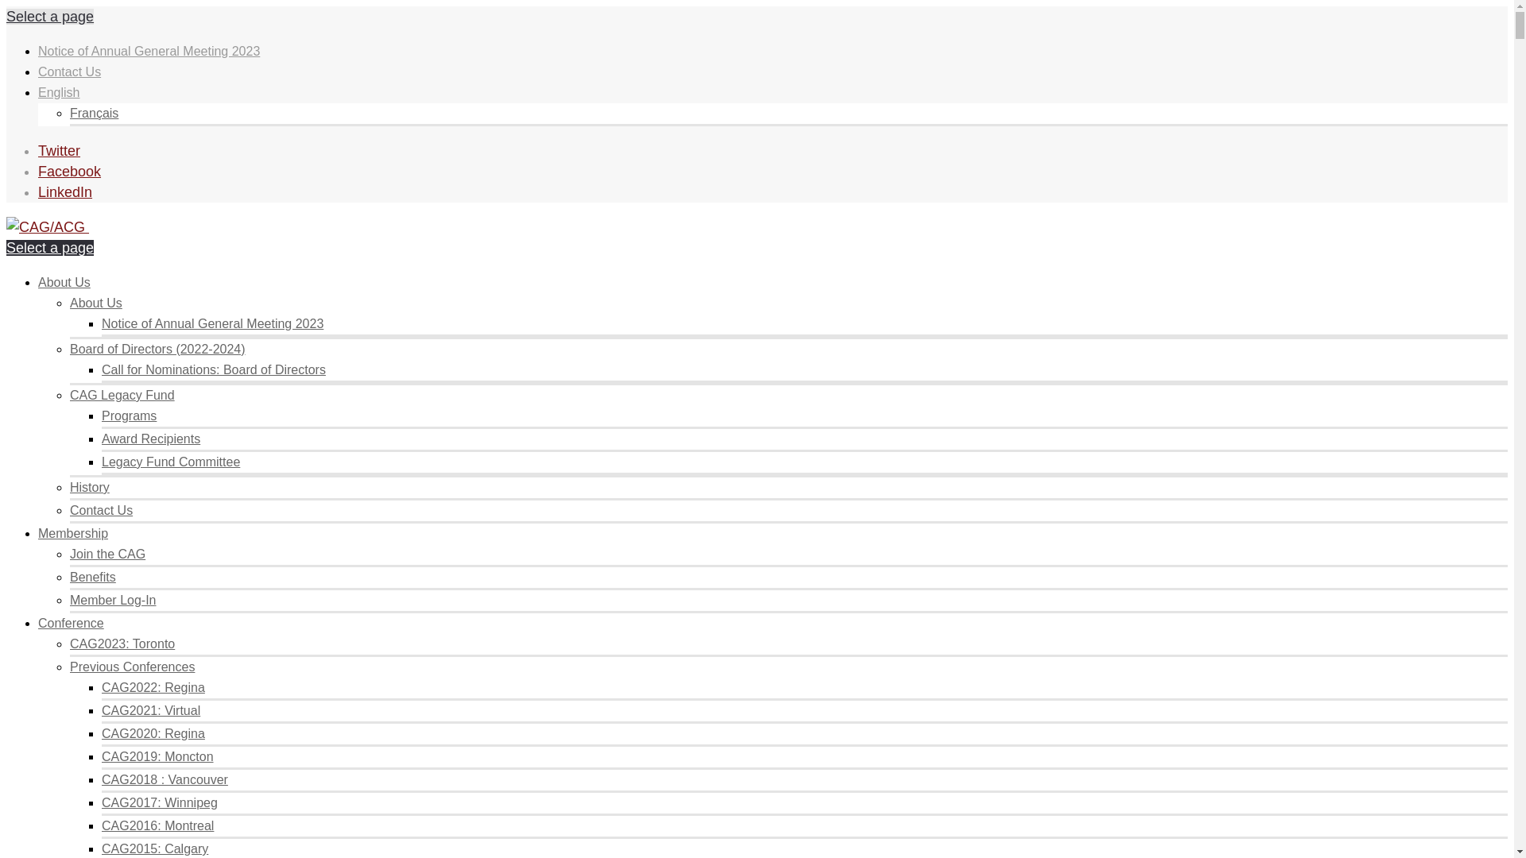 Image resolution: width=1526 pixels, height=858 pixels. Describe the element at coordinates (151, 710) in the screenshot. I see `CAG2021: Virtual` at that location.